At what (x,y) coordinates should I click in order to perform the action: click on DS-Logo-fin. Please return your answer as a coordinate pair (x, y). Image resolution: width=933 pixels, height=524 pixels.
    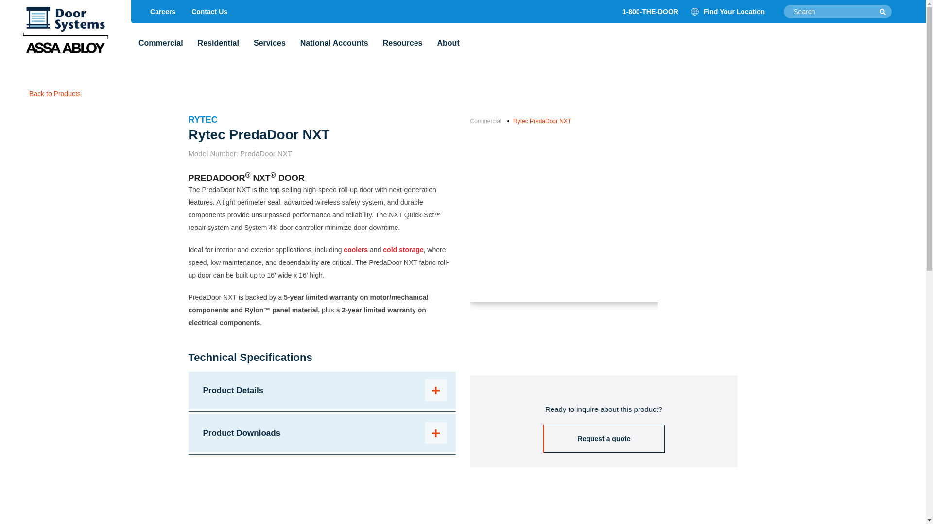
    Looking at the image, I should click on (65, 31).